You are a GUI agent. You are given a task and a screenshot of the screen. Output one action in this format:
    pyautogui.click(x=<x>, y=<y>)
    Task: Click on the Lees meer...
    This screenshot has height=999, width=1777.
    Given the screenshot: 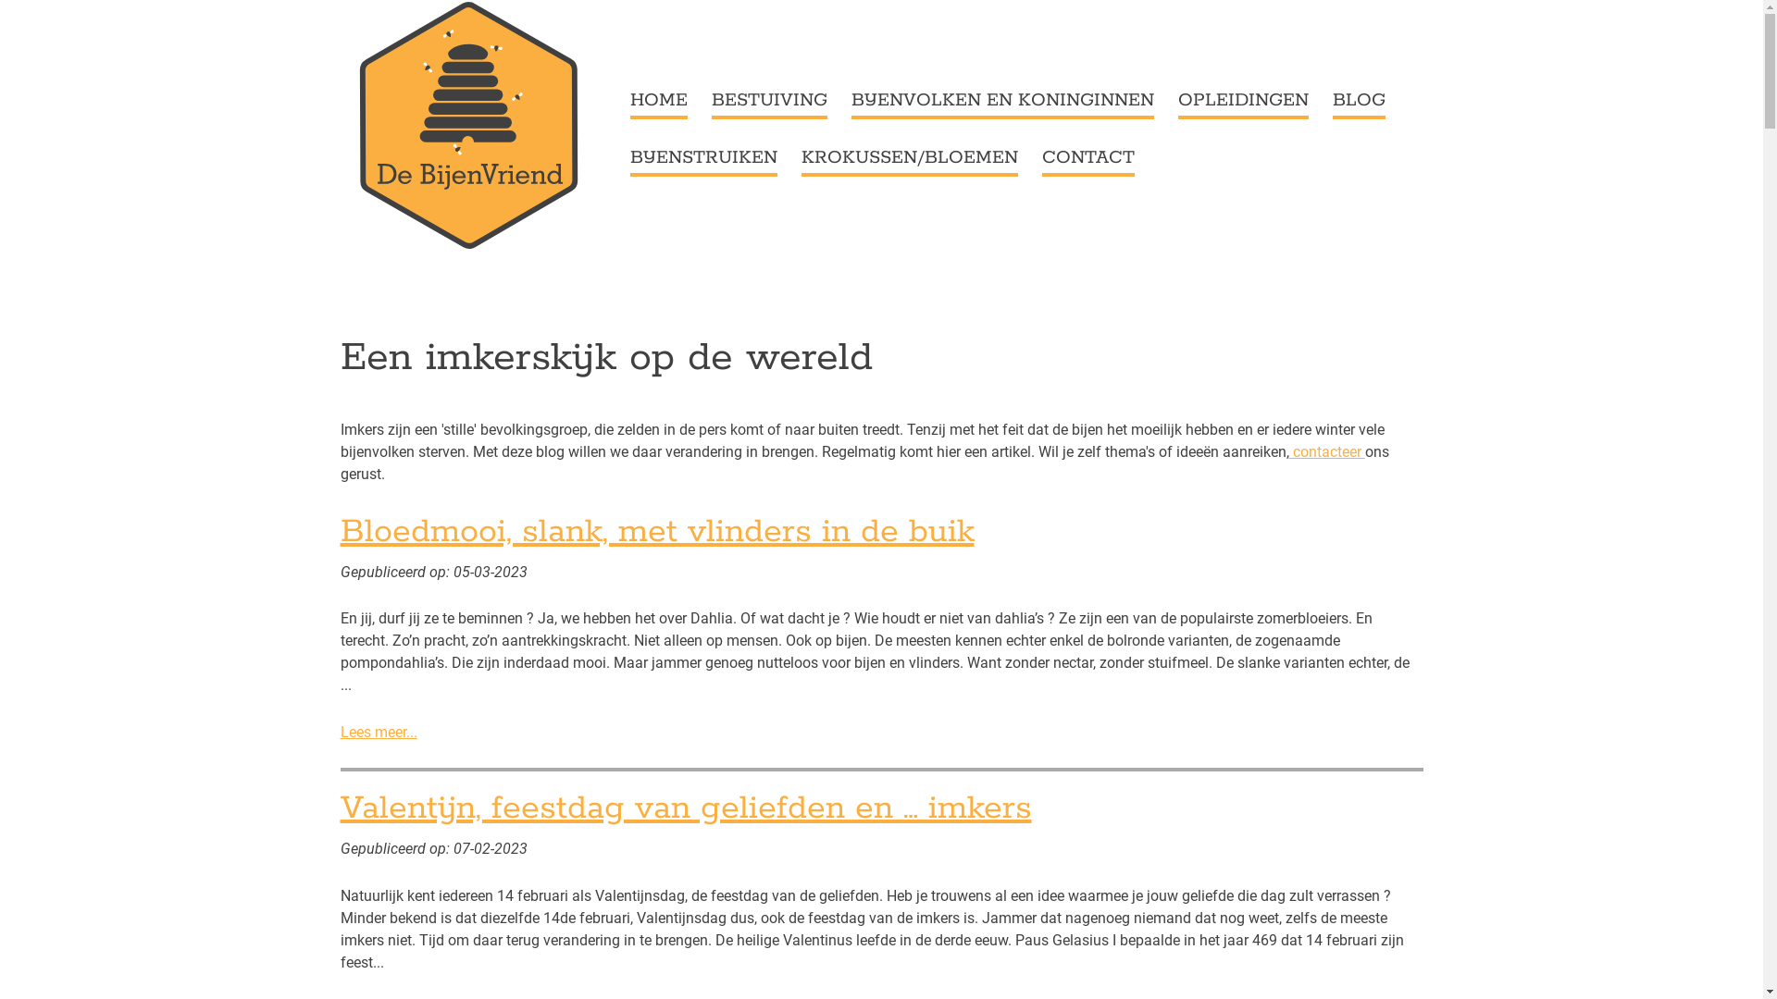 What is the action you would take?
    pyautogui.click(x=379, y=733)
    